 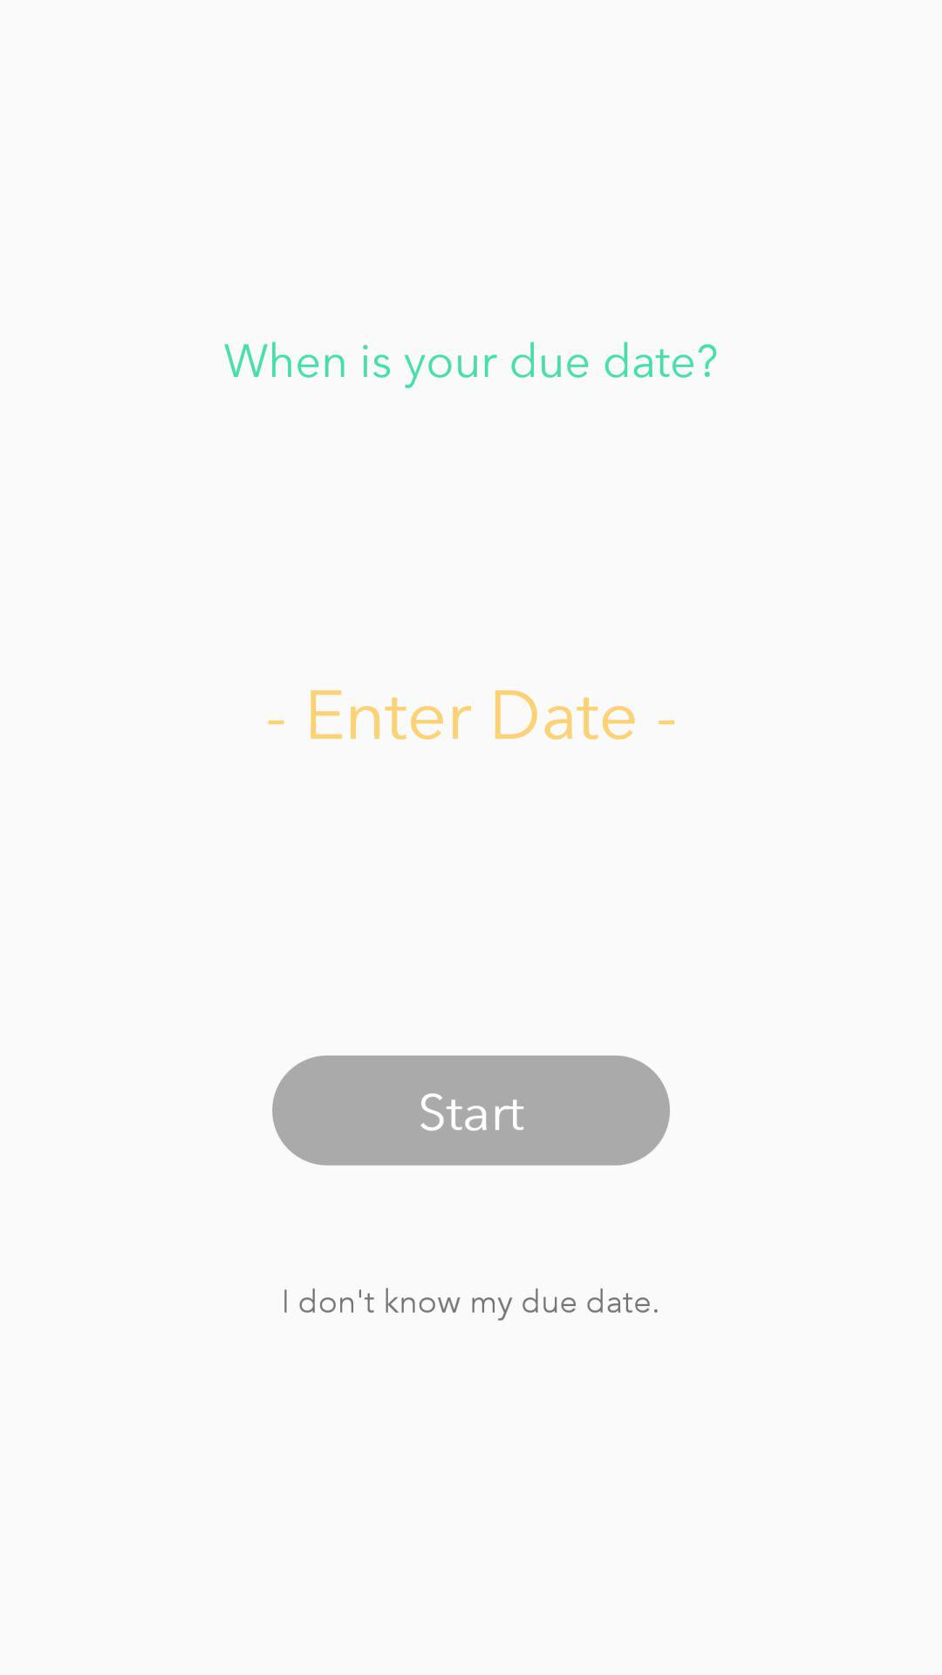 What do you see at coordinates (471, 712) in the screenshot?
I see `select the item above the start` at bounding box center [471, 712].